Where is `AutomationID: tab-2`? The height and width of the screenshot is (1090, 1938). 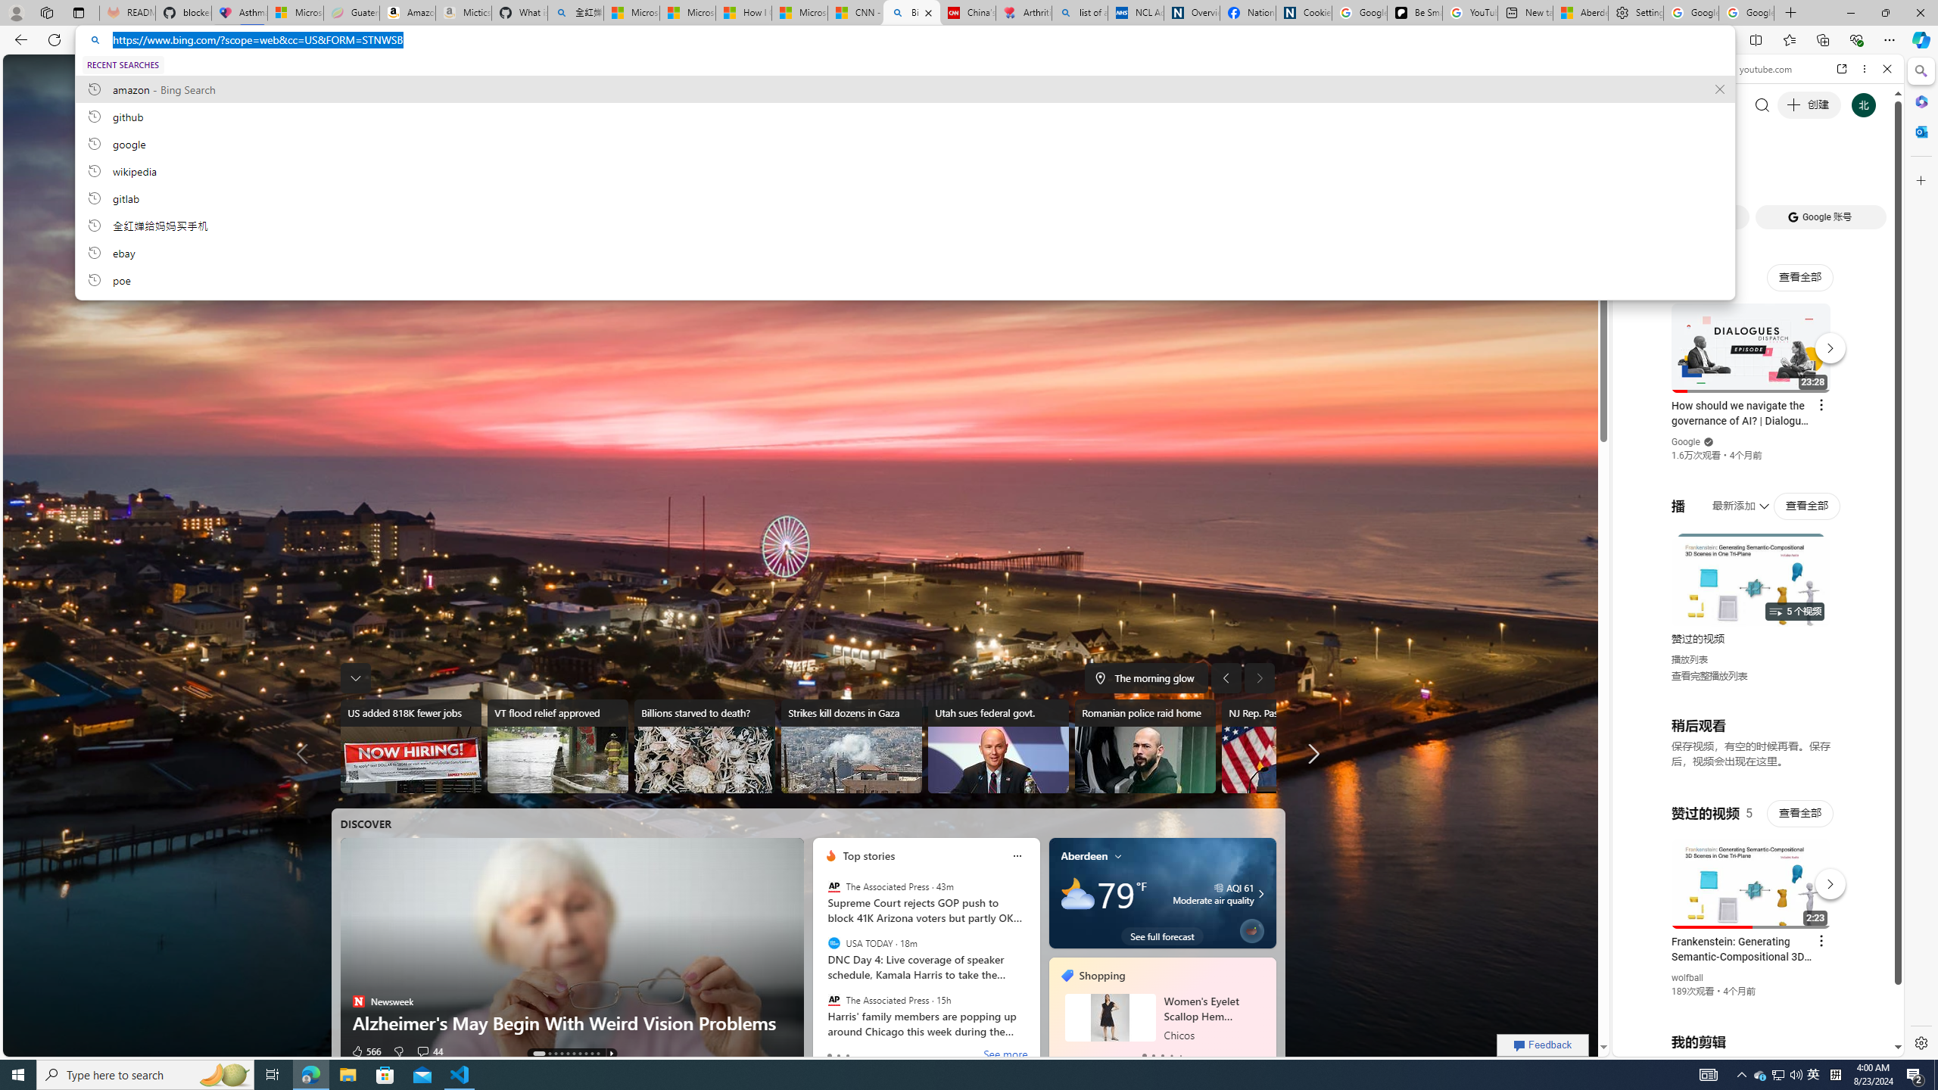 AutomationID: tab-2 is located at coordinates (555, 1054).